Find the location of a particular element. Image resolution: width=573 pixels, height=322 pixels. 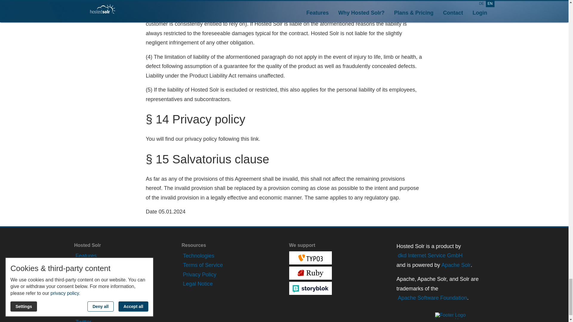

ruby is located at coordinates (310, 273).